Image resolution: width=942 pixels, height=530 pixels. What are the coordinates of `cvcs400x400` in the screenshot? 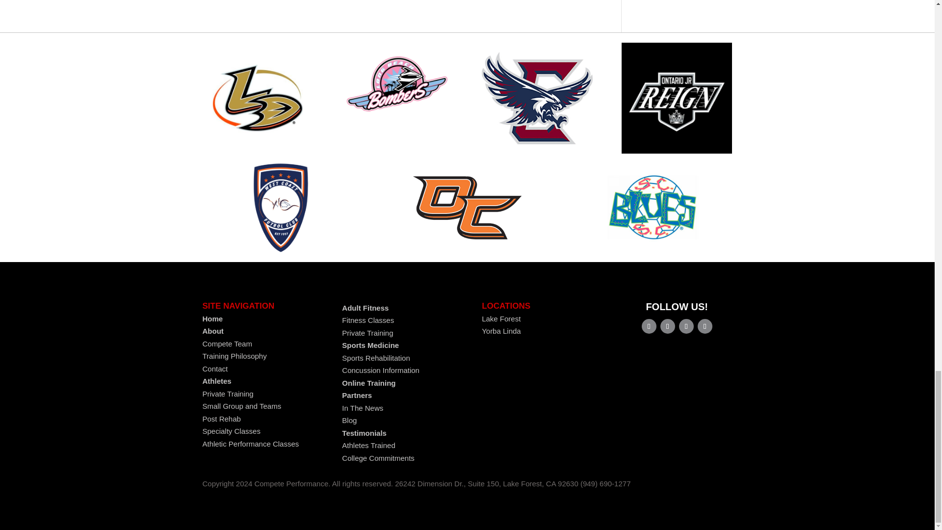 It's located at (537, 98).